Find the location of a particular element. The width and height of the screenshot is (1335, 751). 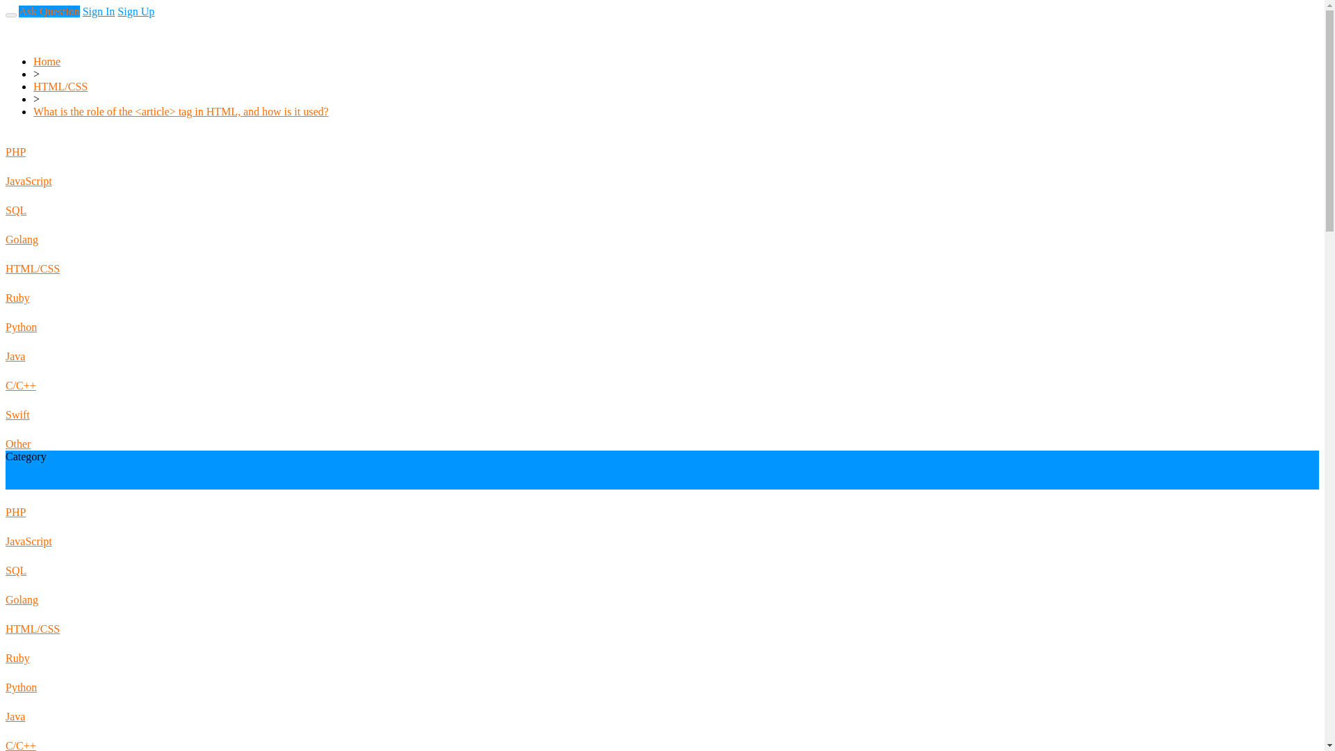

Sign In is located at coordinates (3, 36).